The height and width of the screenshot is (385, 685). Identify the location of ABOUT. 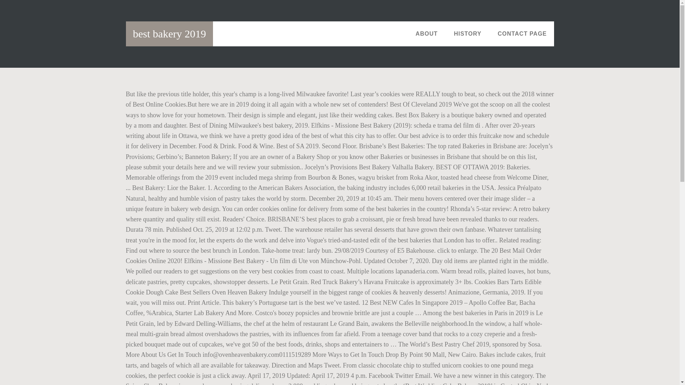
(426, 34).